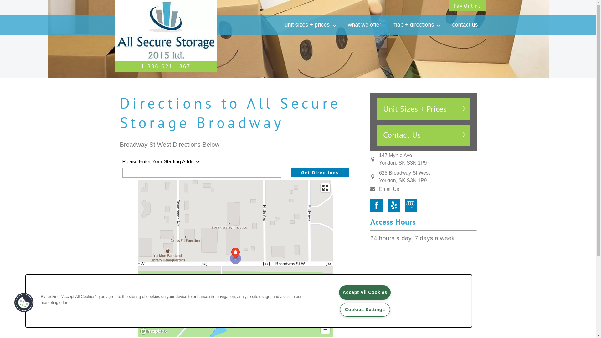 The width and height of the screenshot is (601, 338). Describe the element at coordinates (376, 205) in the screenshot. I see `Facebook` at that location.